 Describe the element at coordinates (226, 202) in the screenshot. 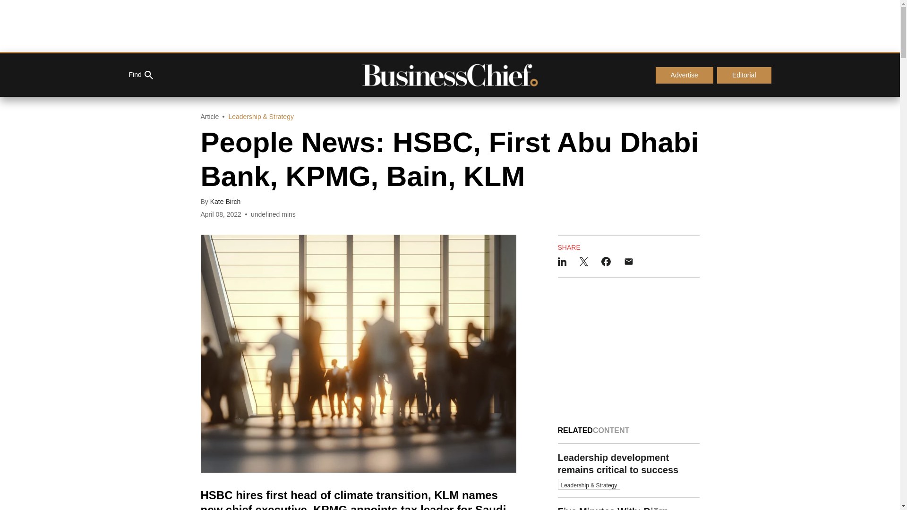

I see `Kate Birch` at that location.